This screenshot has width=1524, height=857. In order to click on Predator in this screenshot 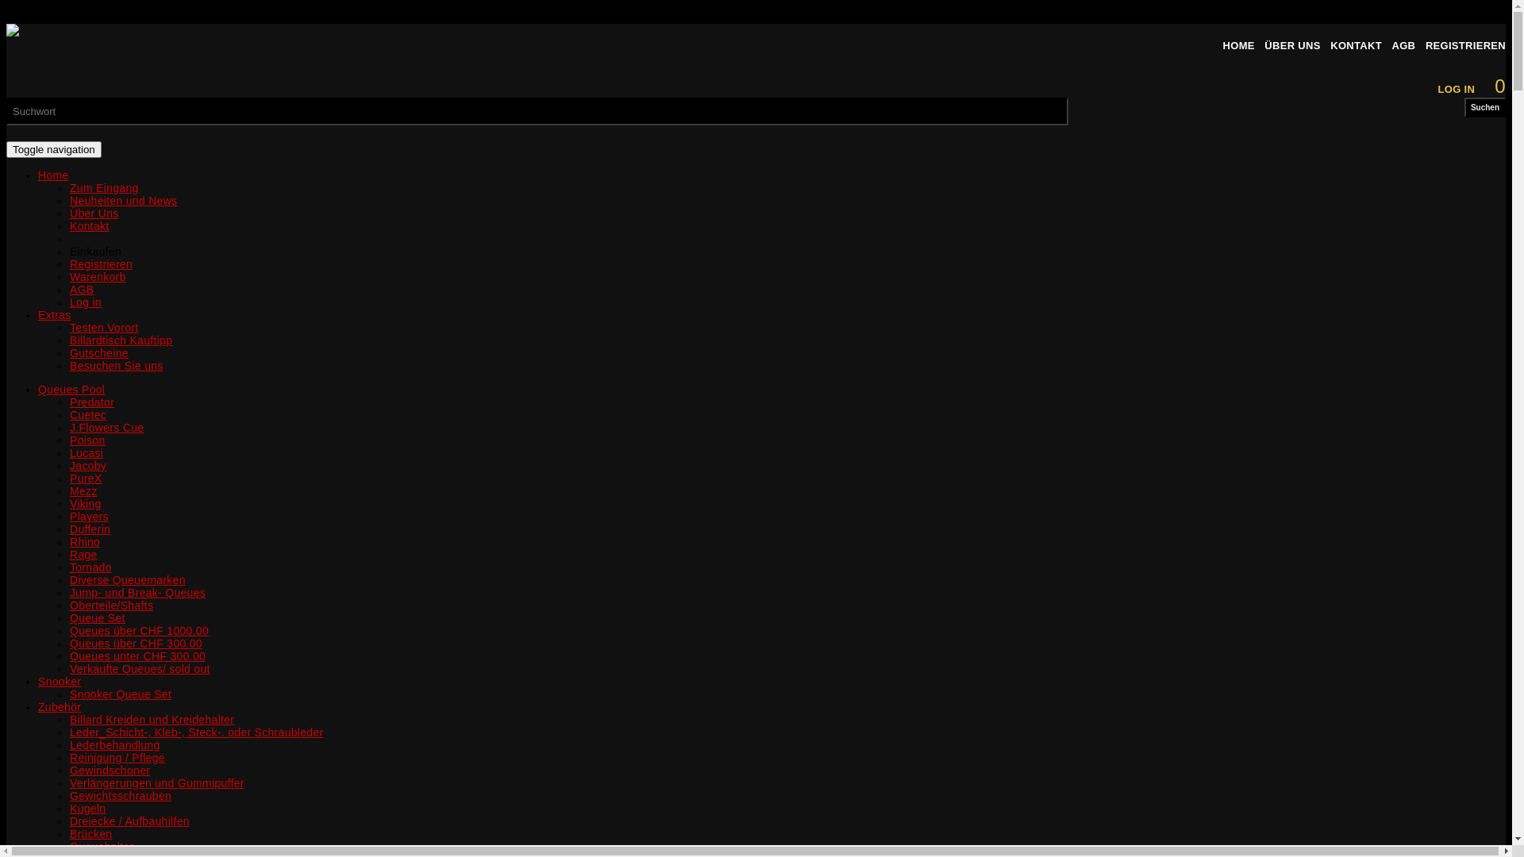, I will do `click(92, 402)`.